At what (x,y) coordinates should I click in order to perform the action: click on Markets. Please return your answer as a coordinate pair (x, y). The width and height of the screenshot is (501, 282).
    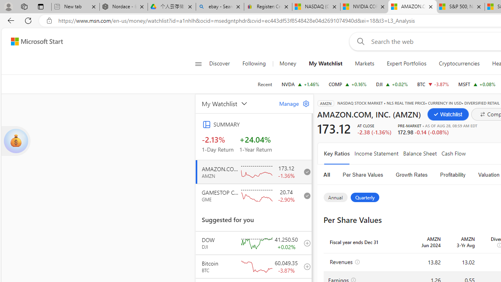
    Looking at the image, I should click on (364, 63).